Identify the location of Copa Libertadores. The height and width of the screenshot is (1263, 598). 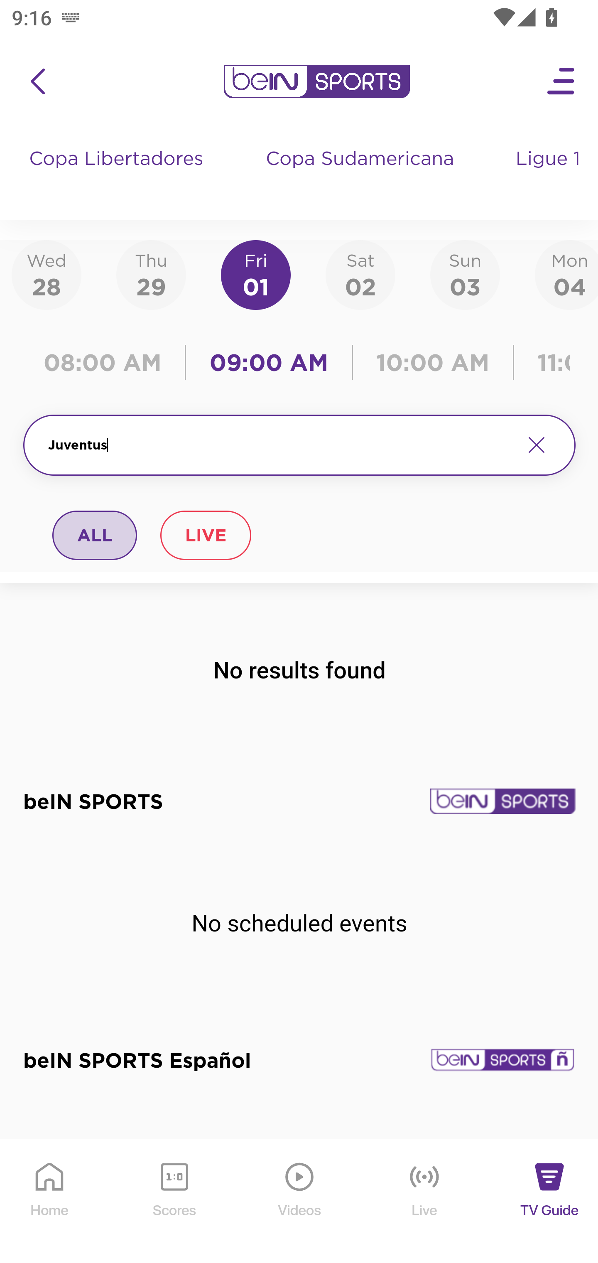
(118, 174).